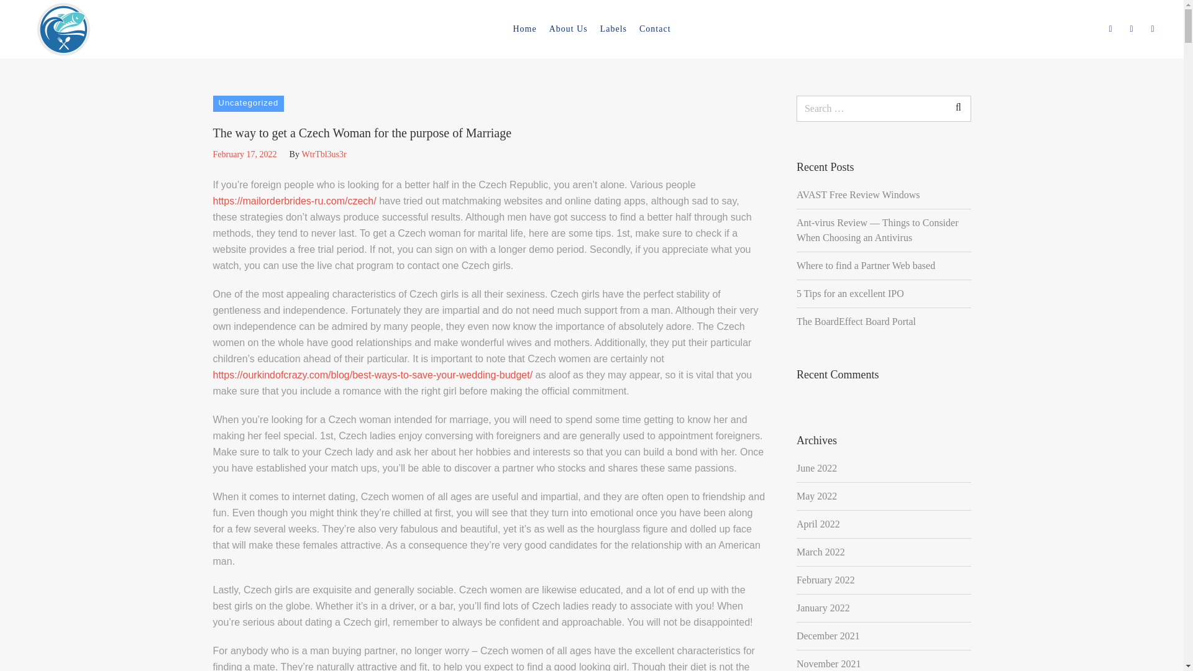  Describe the element at coordinates (568, 29) in the screenshot. I see `About Us` at that location.